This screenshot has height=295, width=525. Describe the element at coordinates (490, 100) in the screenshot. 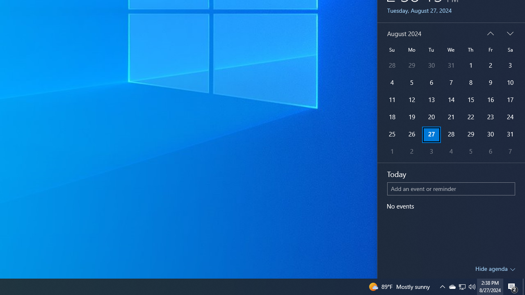

I see `21` at that location.